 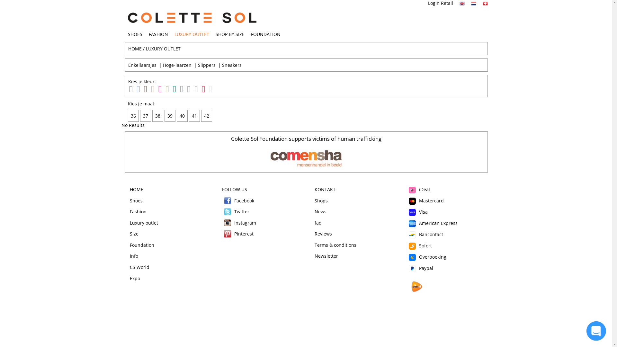 I want to click on 37 , so click(x=146, y=116).